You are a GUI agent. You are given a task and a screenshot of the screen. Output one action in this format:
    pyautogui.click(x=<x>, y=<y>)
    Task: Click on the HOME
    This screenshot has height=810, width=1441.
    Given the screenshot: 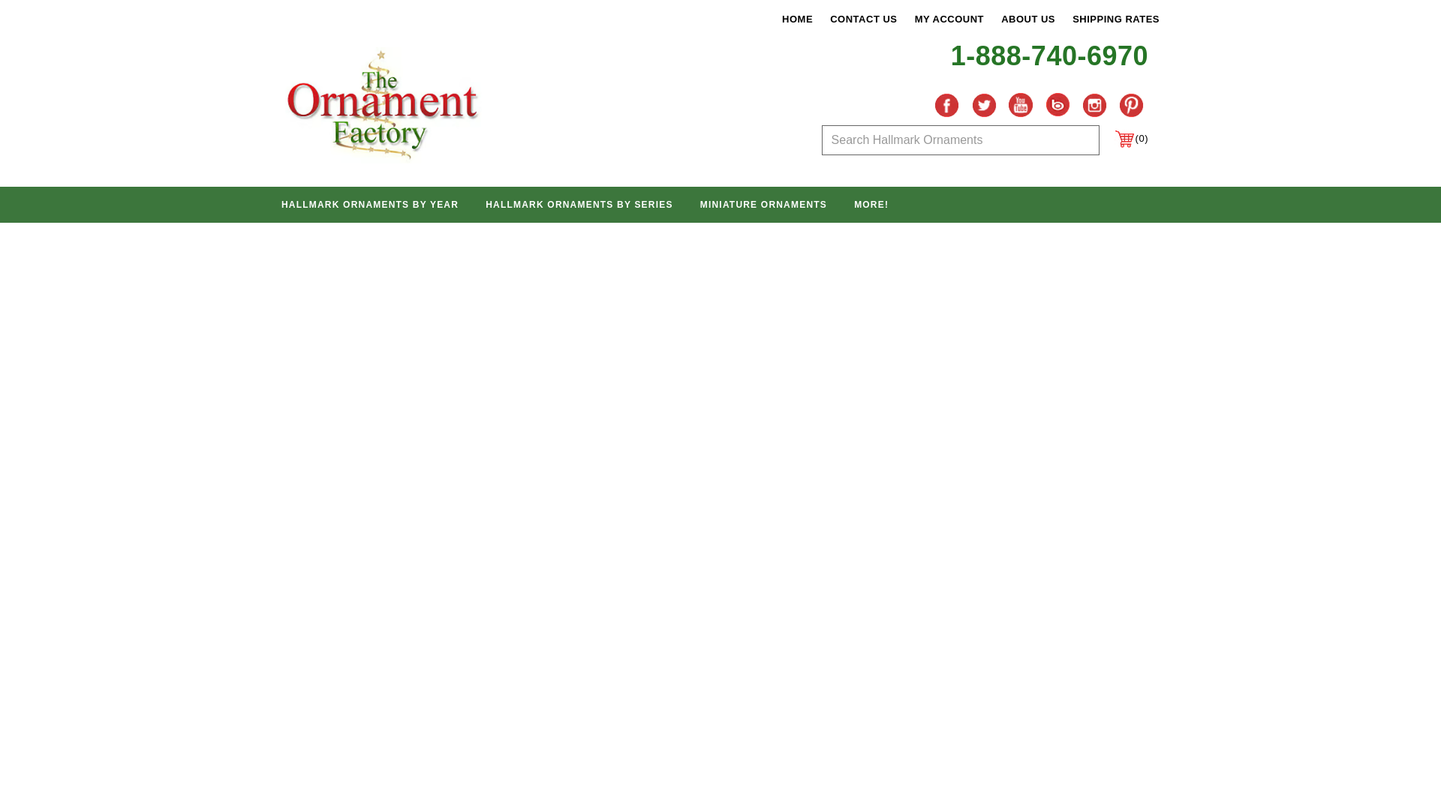 What is the action you would take?
    pyautogui.click(x=797, y=19)
    